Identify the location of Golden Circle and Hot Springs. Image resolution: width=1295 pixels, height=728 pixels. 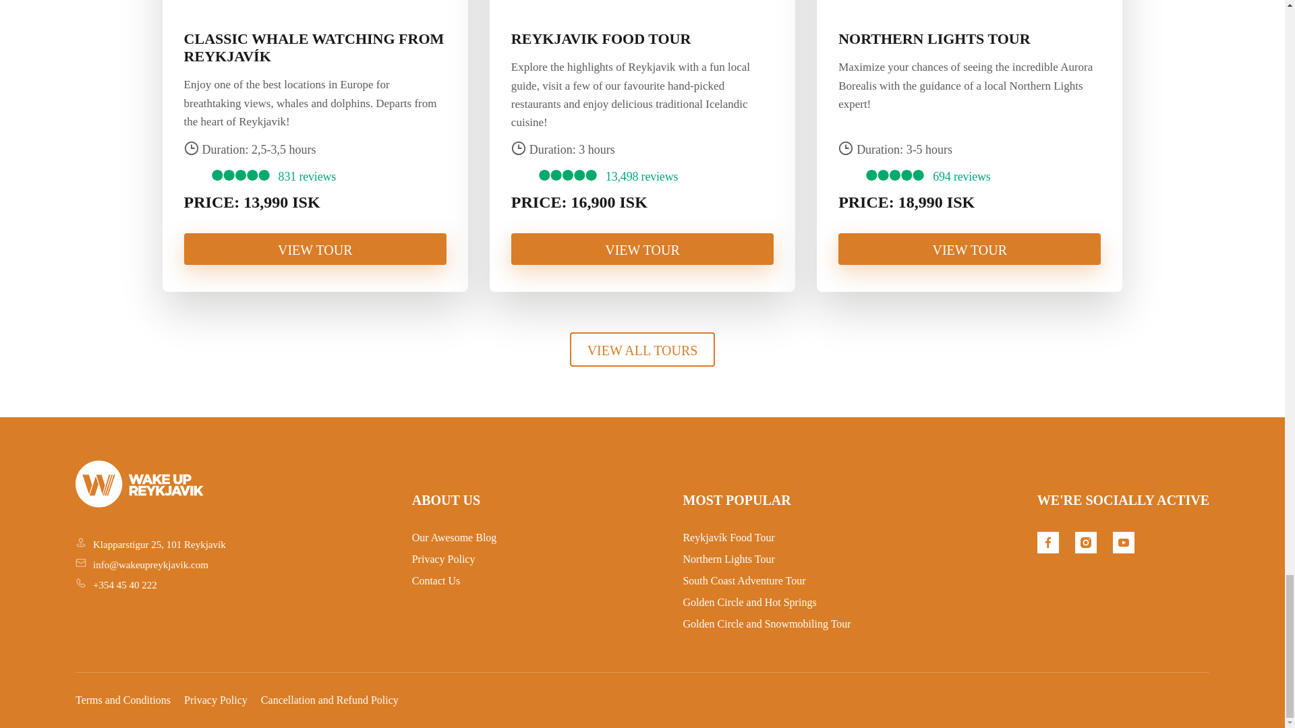
(749, 601).